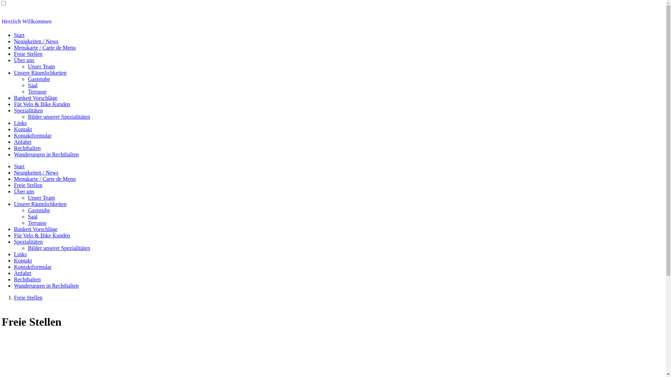 This screenshot has height=377, width=671. What do you see at coordinates (28, 297) in the screenshot?
I see `Freie Stellen` at bounding box center [28, 297].